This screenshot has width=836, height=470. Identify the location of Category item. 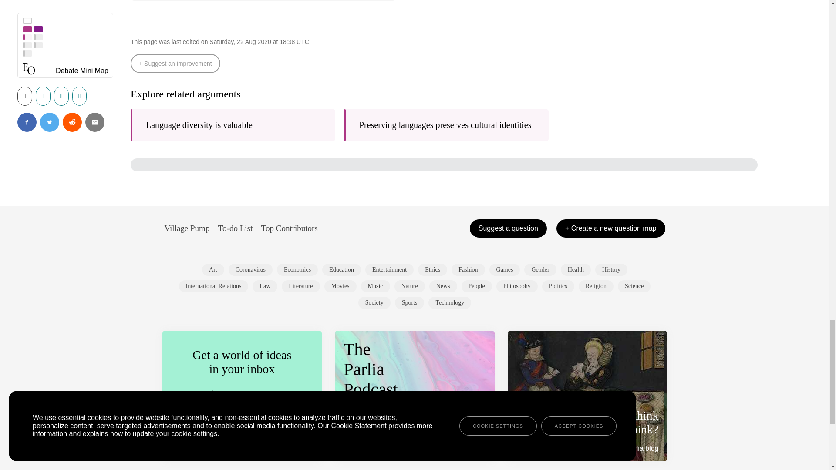
(297, 269).